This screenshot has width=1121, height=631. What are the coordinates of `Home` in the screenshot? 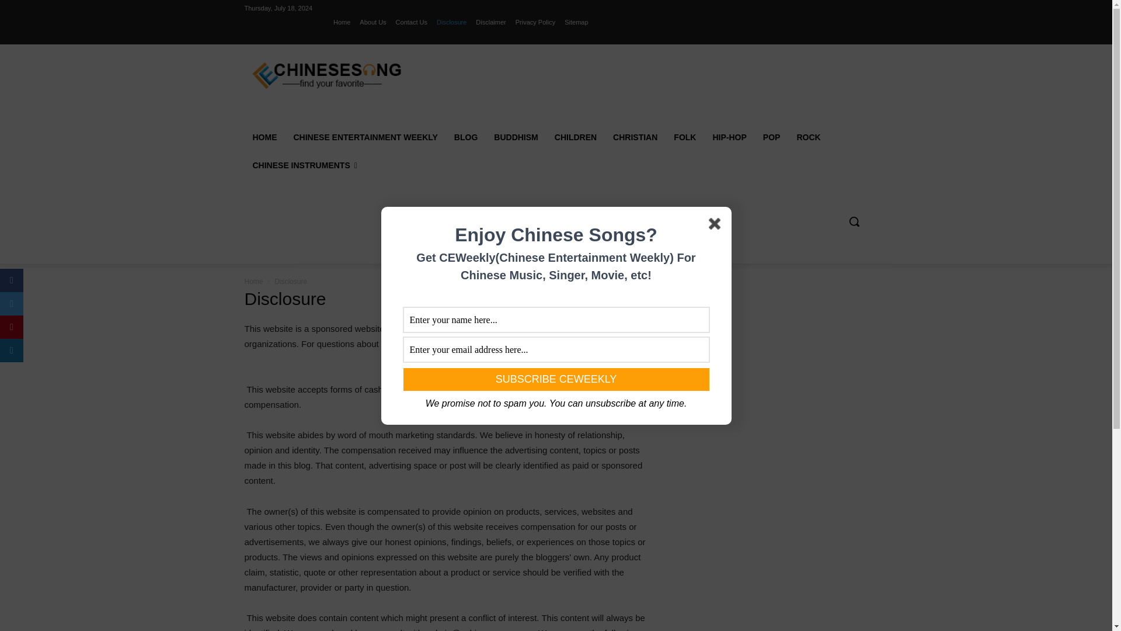 It's located at (341, 22).